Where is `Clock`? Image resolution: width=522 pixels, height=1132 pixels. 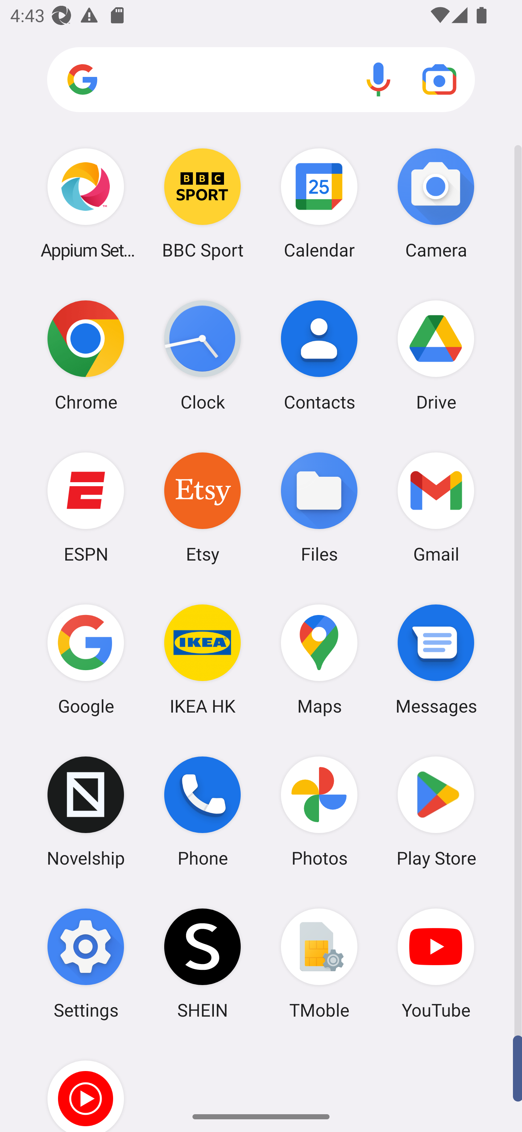 Clock is located at coordinates (202, 355).